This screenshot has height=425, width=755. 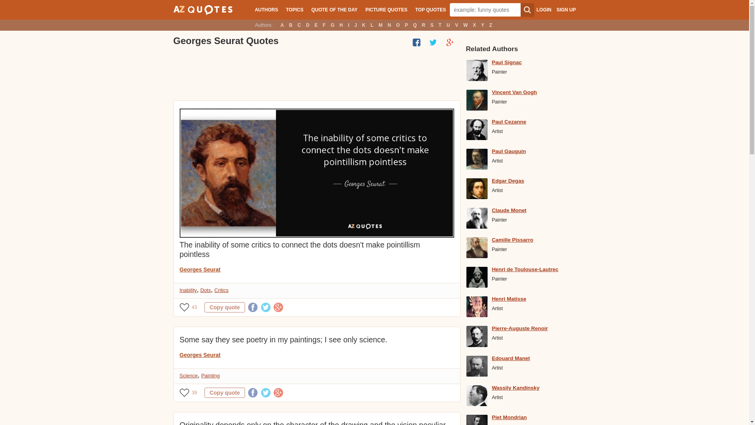 I want to click on Y, so click(x=483, y=25).